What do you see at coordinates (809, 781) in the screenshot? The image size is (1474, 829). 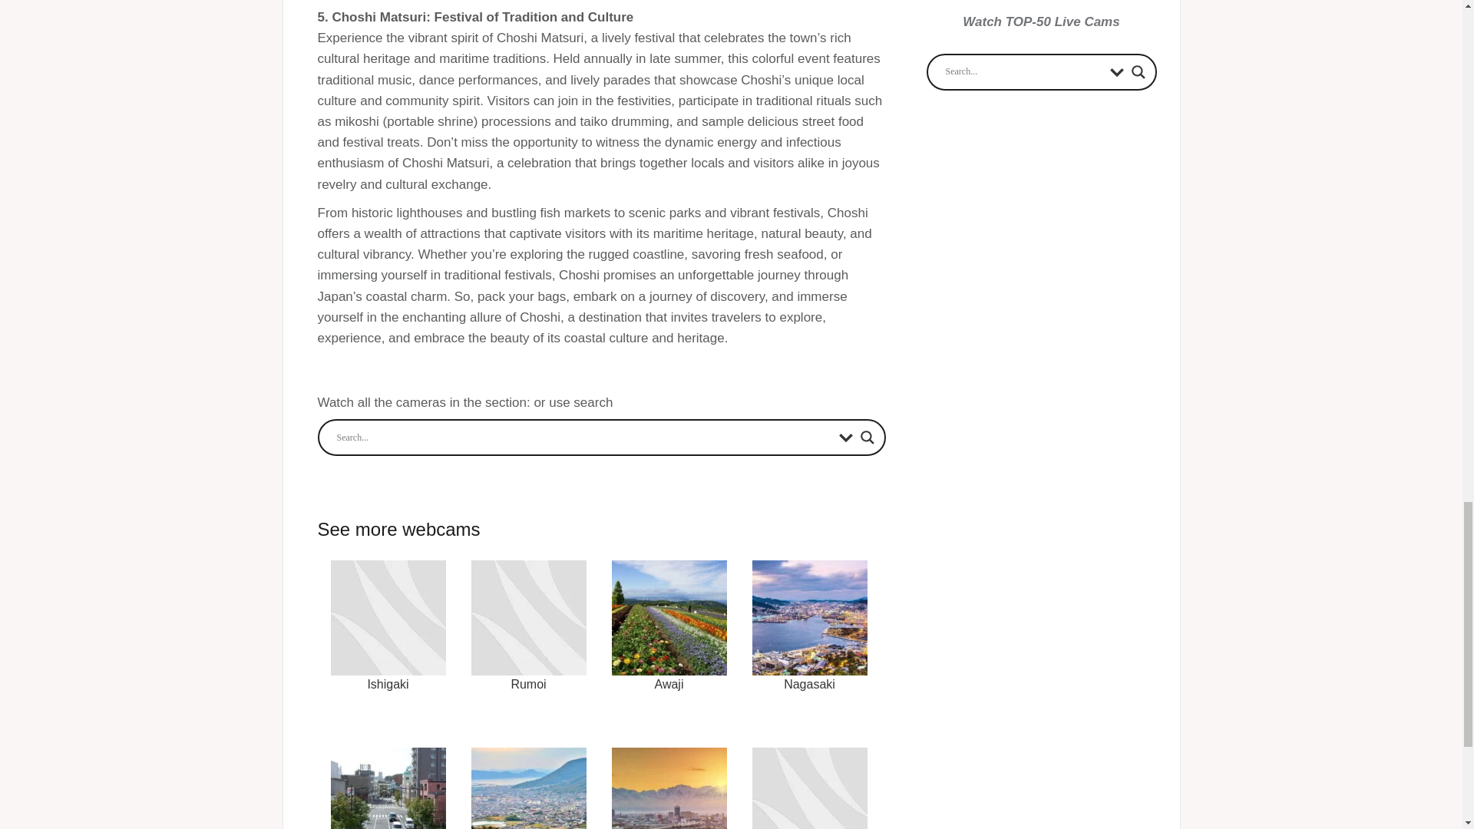 I see `Nago` at bounding box center [809, 781].